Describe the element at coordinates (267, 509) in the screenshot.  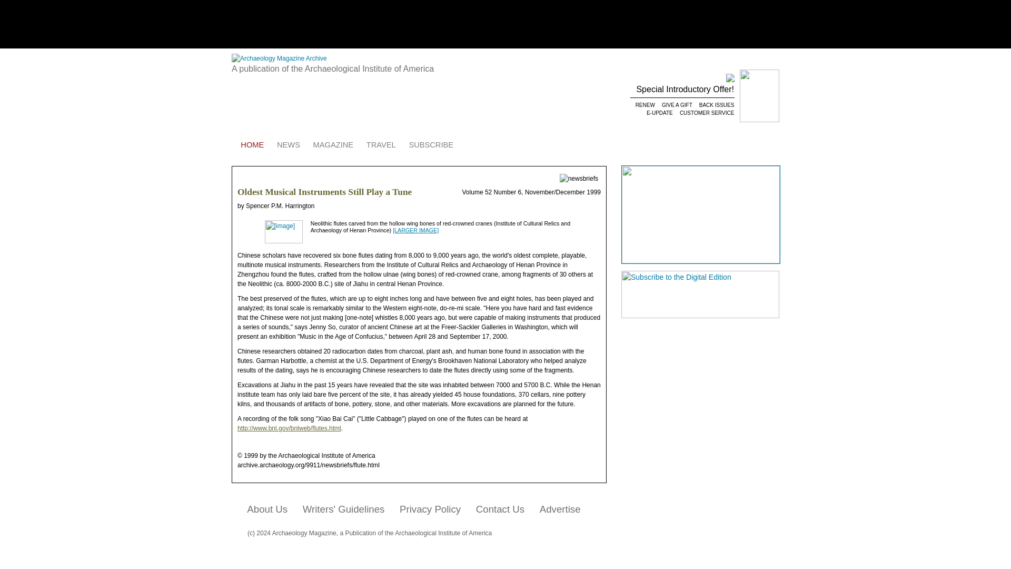
I see `About Us` at that location.